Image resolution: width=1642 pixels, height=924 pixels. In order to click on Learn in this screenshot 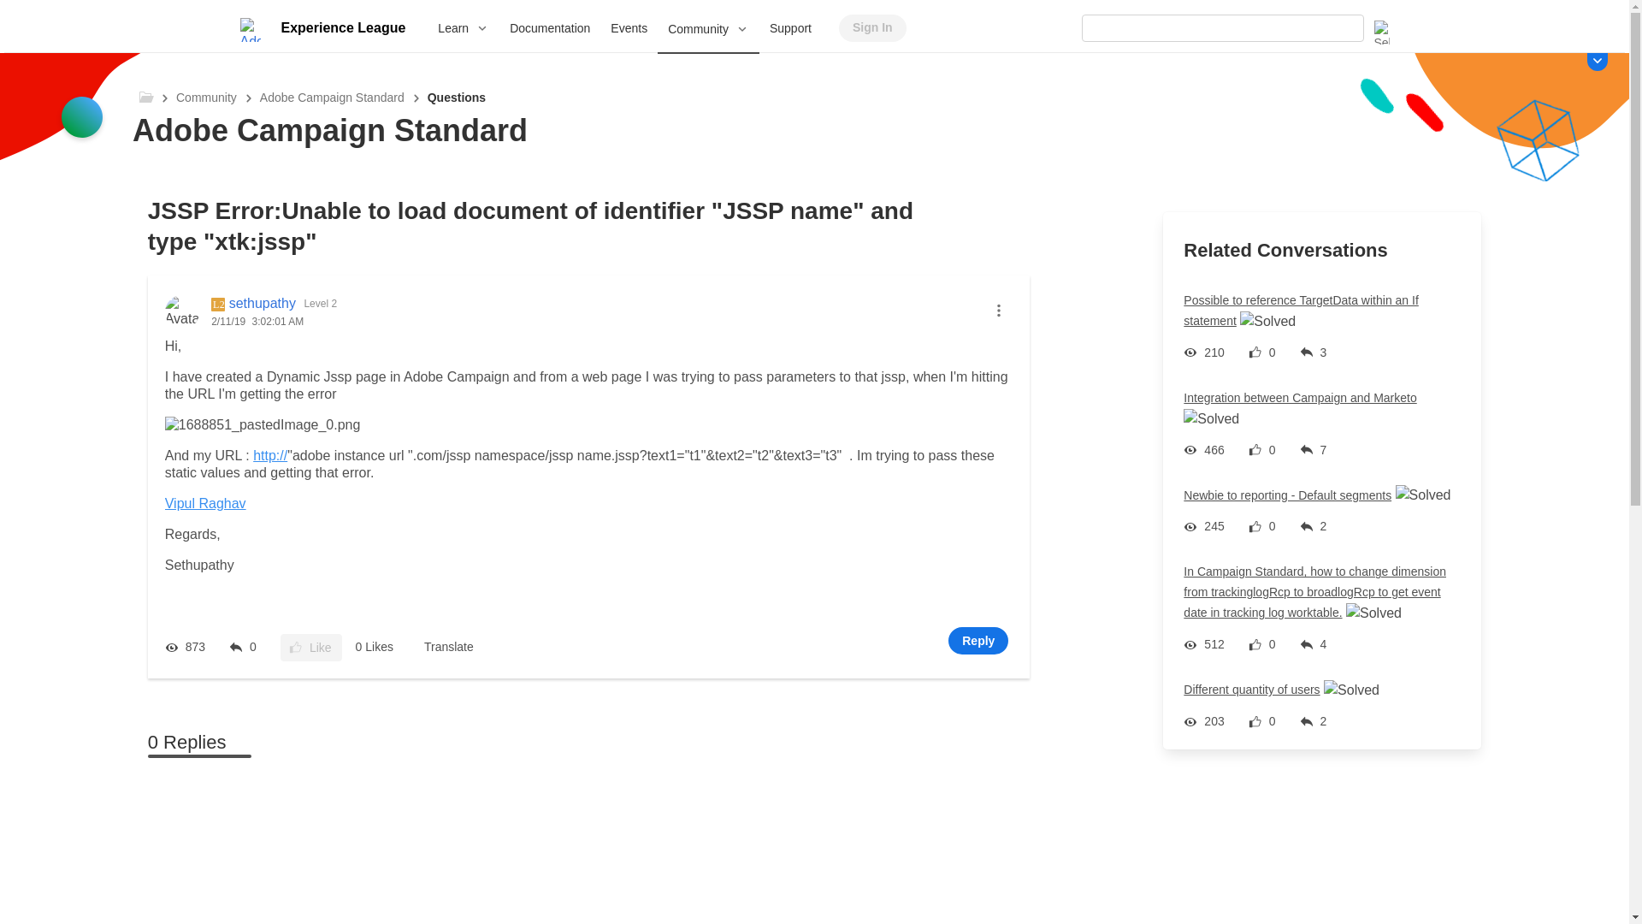, I will do `click(463, 27)`.